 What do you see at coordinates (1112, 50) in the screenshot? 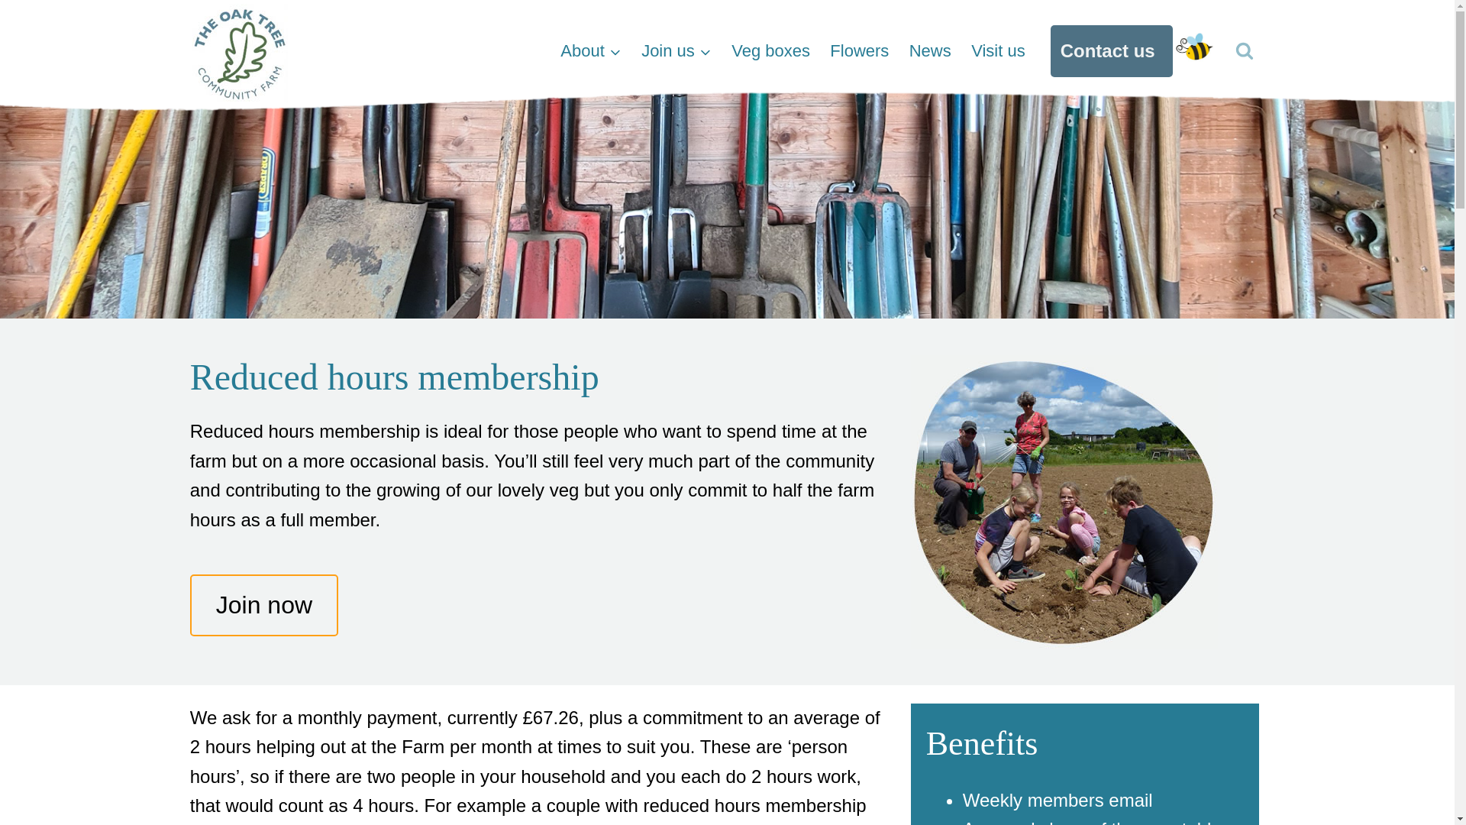
I see `Contact us` at bounding box center [1112, 50].